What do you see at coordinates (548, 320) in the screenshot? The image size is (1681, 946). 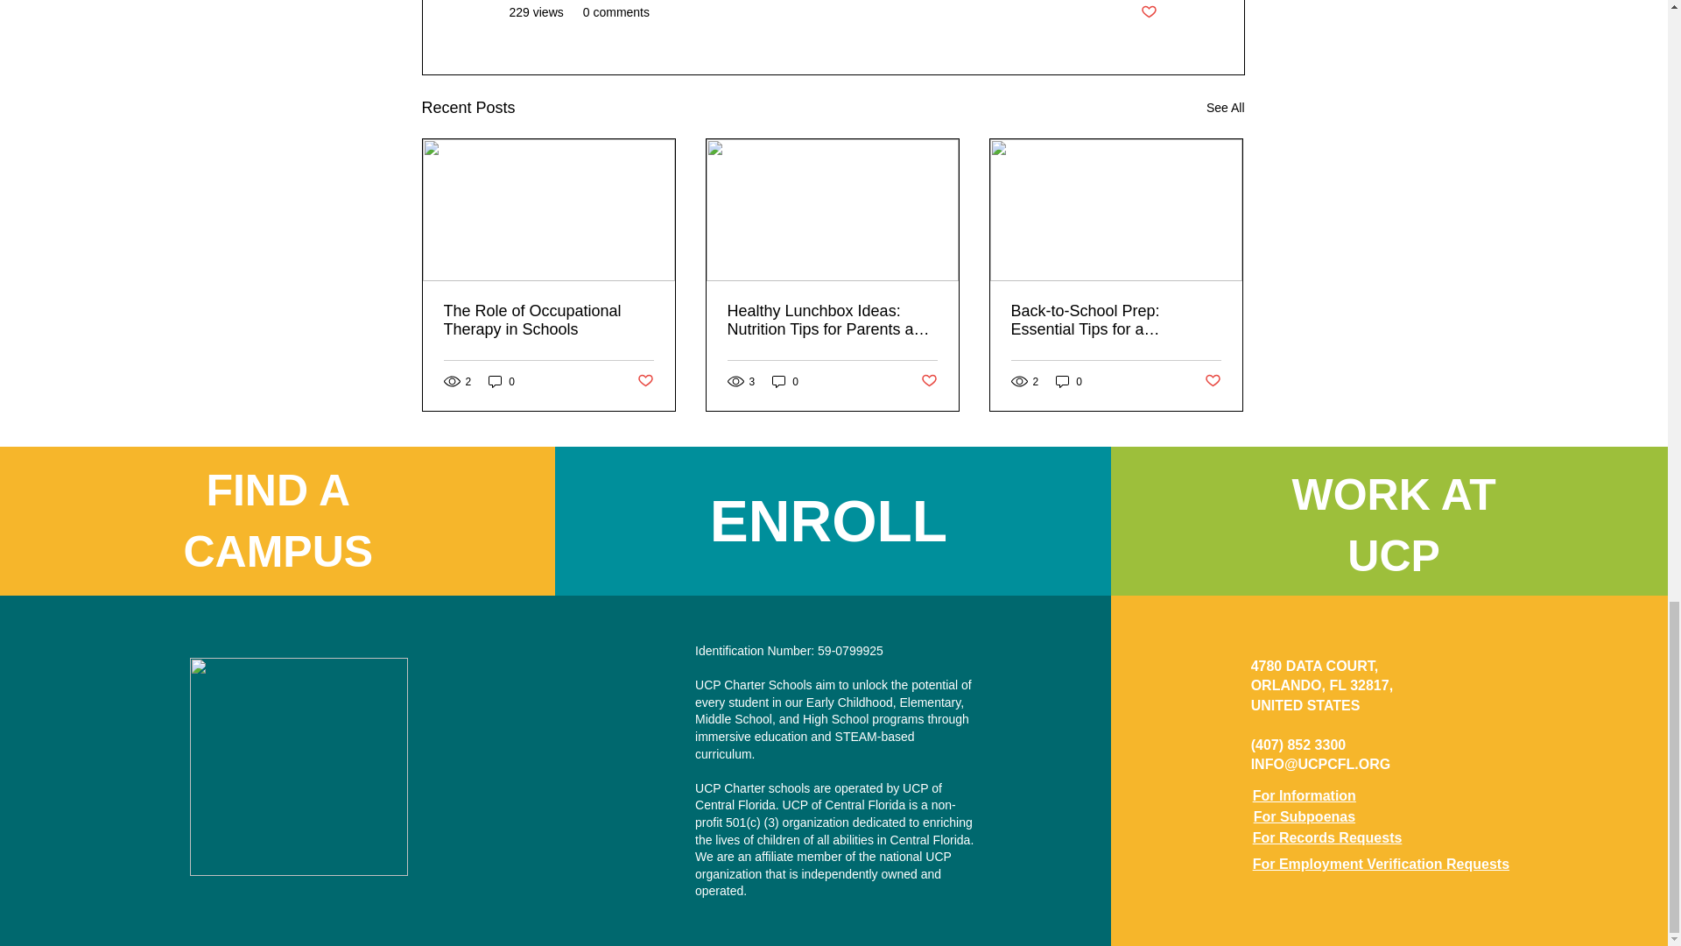 I see `The Role of Occupational Therapy in Schools` at bounding box center [548, 320].